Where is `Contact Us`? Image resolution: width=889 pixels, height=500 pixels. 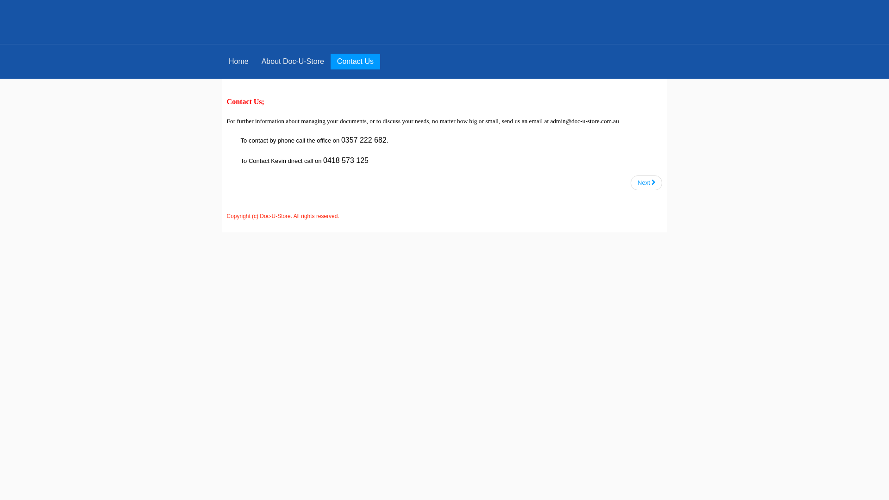 Contact Us is located at coordinates (356, 62).